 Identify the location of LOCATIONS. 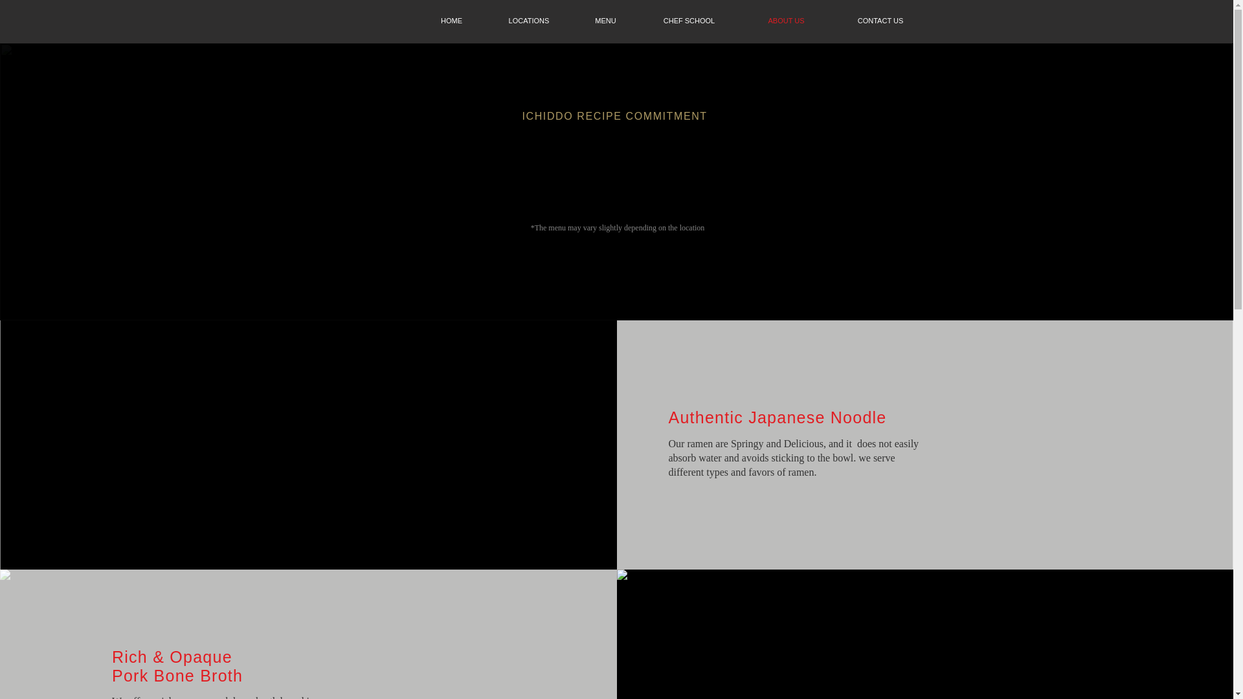
(528, 21).